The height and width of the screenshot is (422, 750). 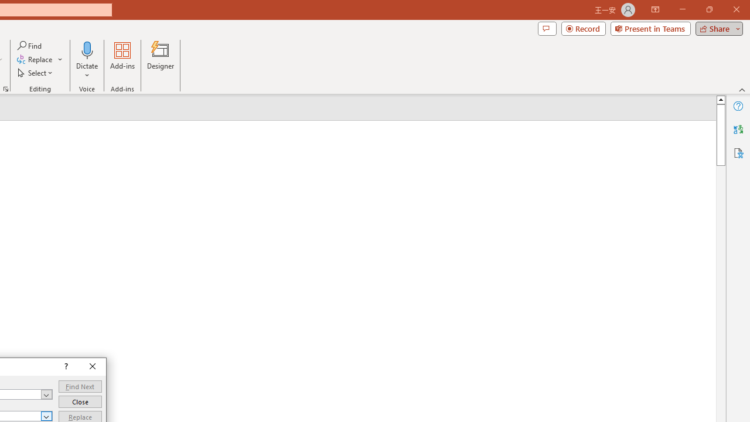 I want to click on Format Object..., so click(x=6, y=89).